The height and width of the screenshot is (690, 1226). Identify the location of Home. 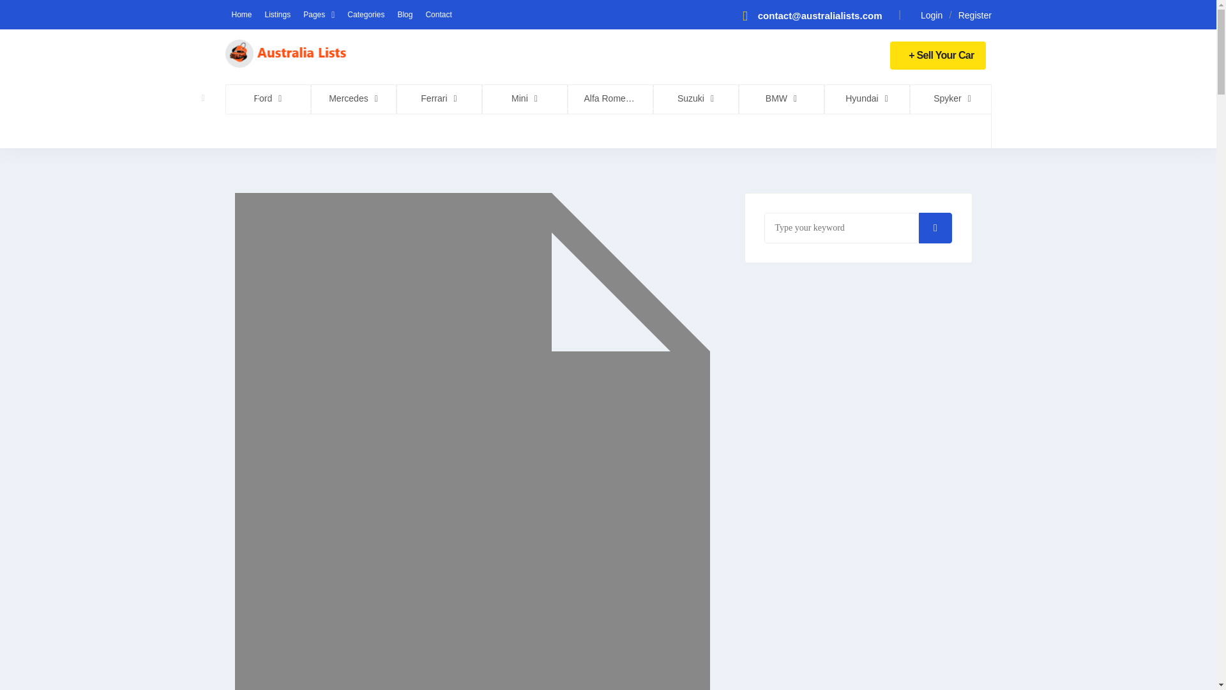
(241, 15).